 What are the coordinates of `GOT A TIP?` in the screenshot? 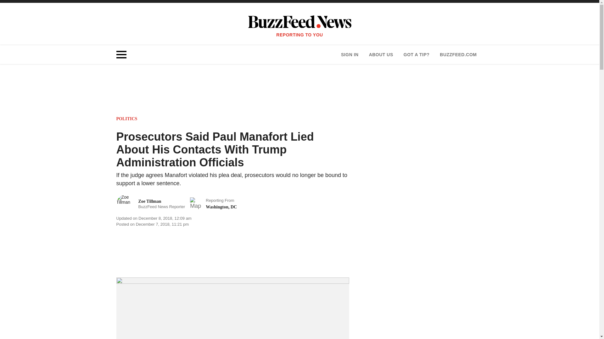 It's located at (151, 204).